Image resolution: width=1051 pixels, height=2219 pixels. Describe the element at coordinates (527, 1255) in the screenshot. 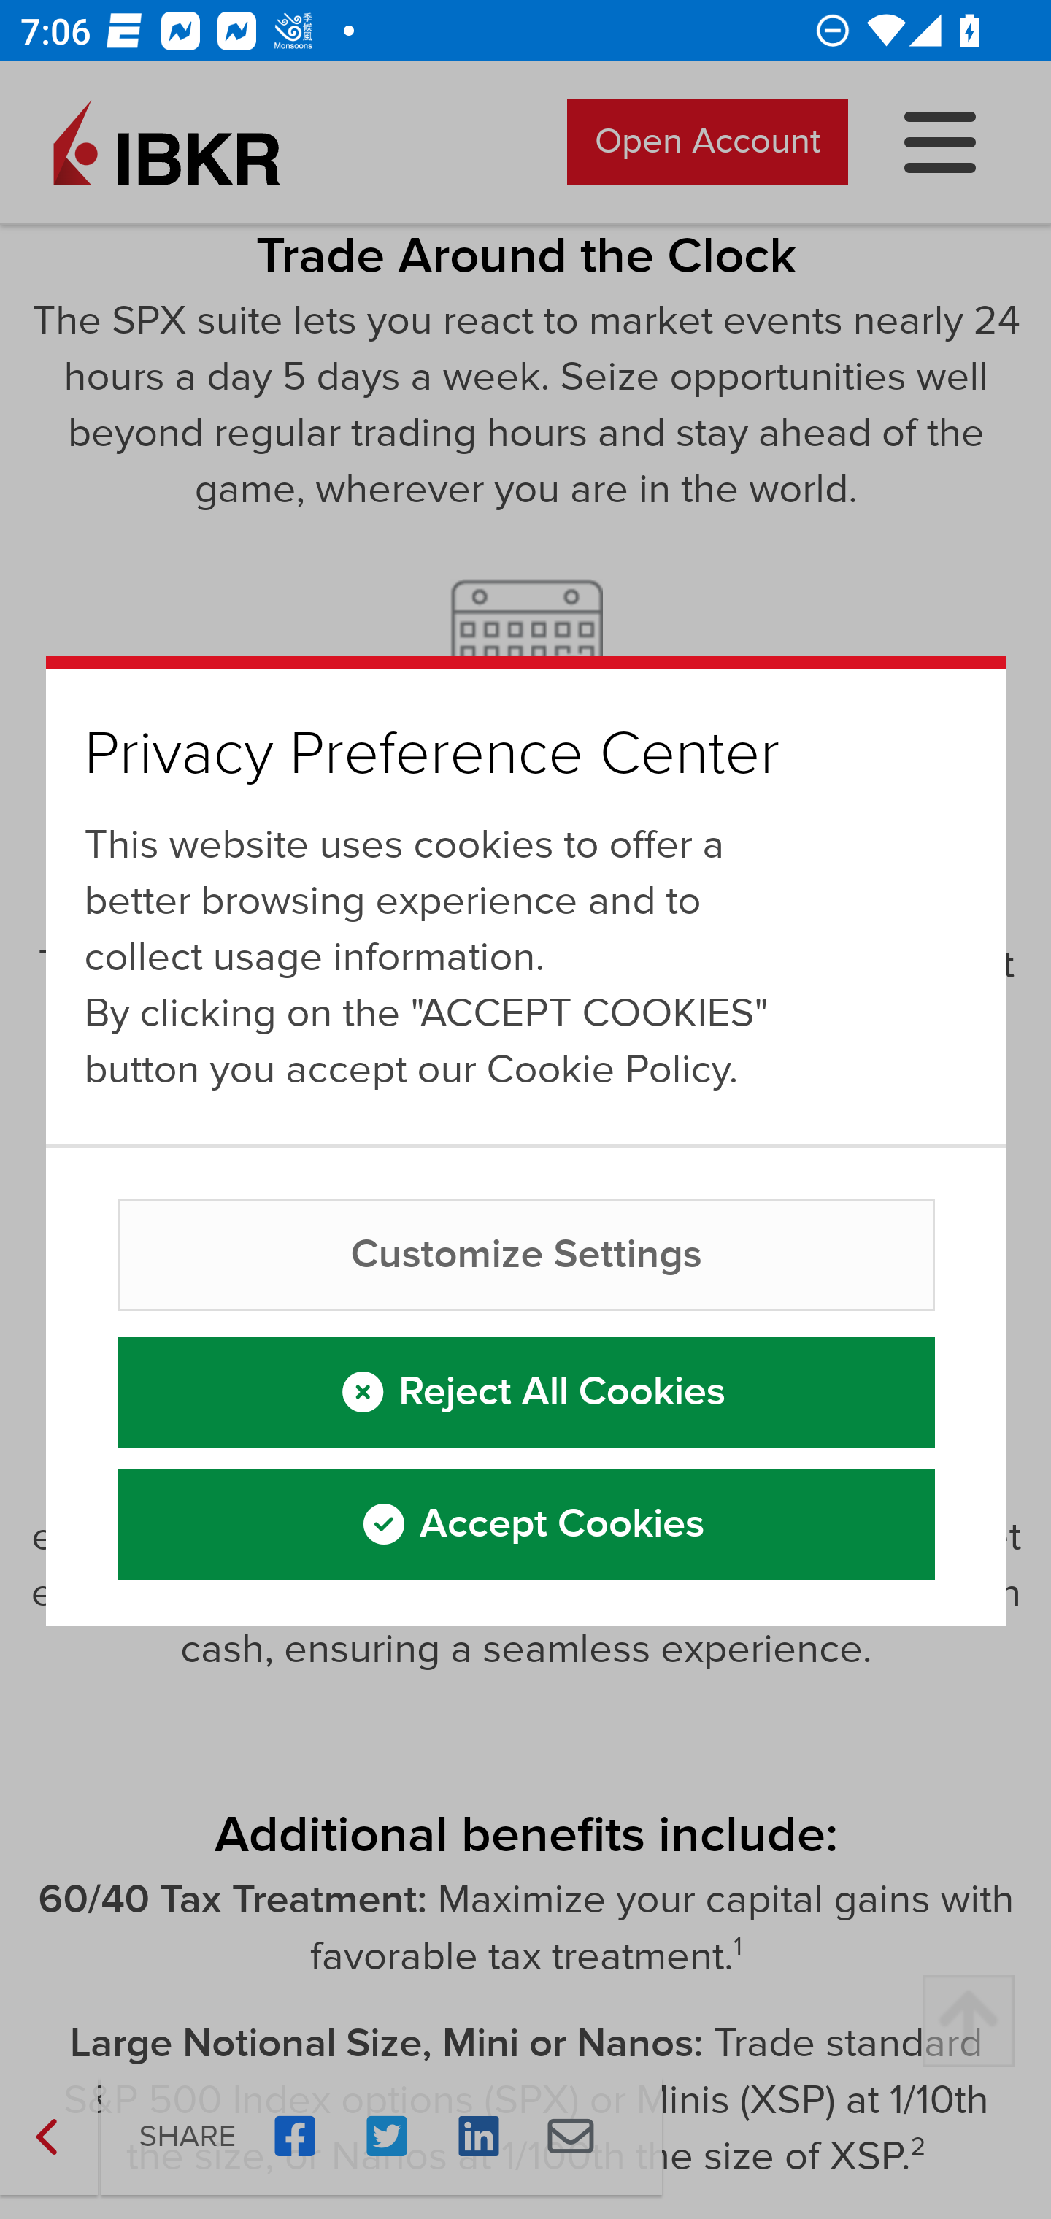

I see `Customize Settings` at that location.